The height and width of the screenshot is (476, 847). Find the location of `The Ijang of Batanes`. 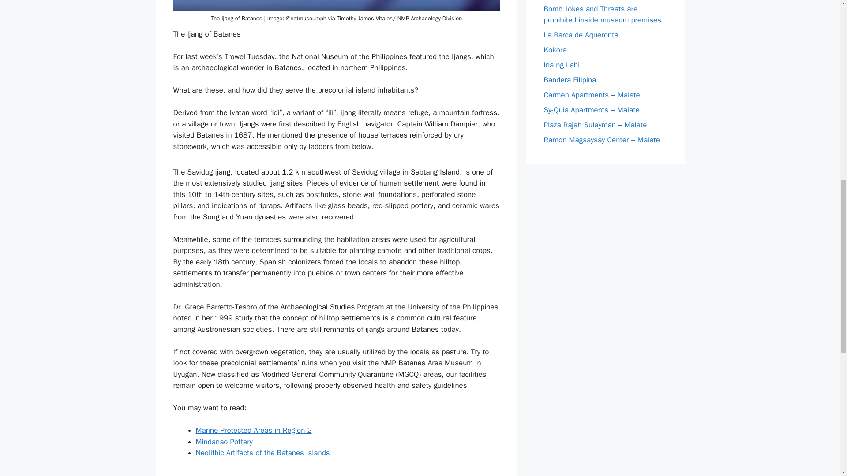

The Ijang of Batanes is located at coordinates (336, 5).